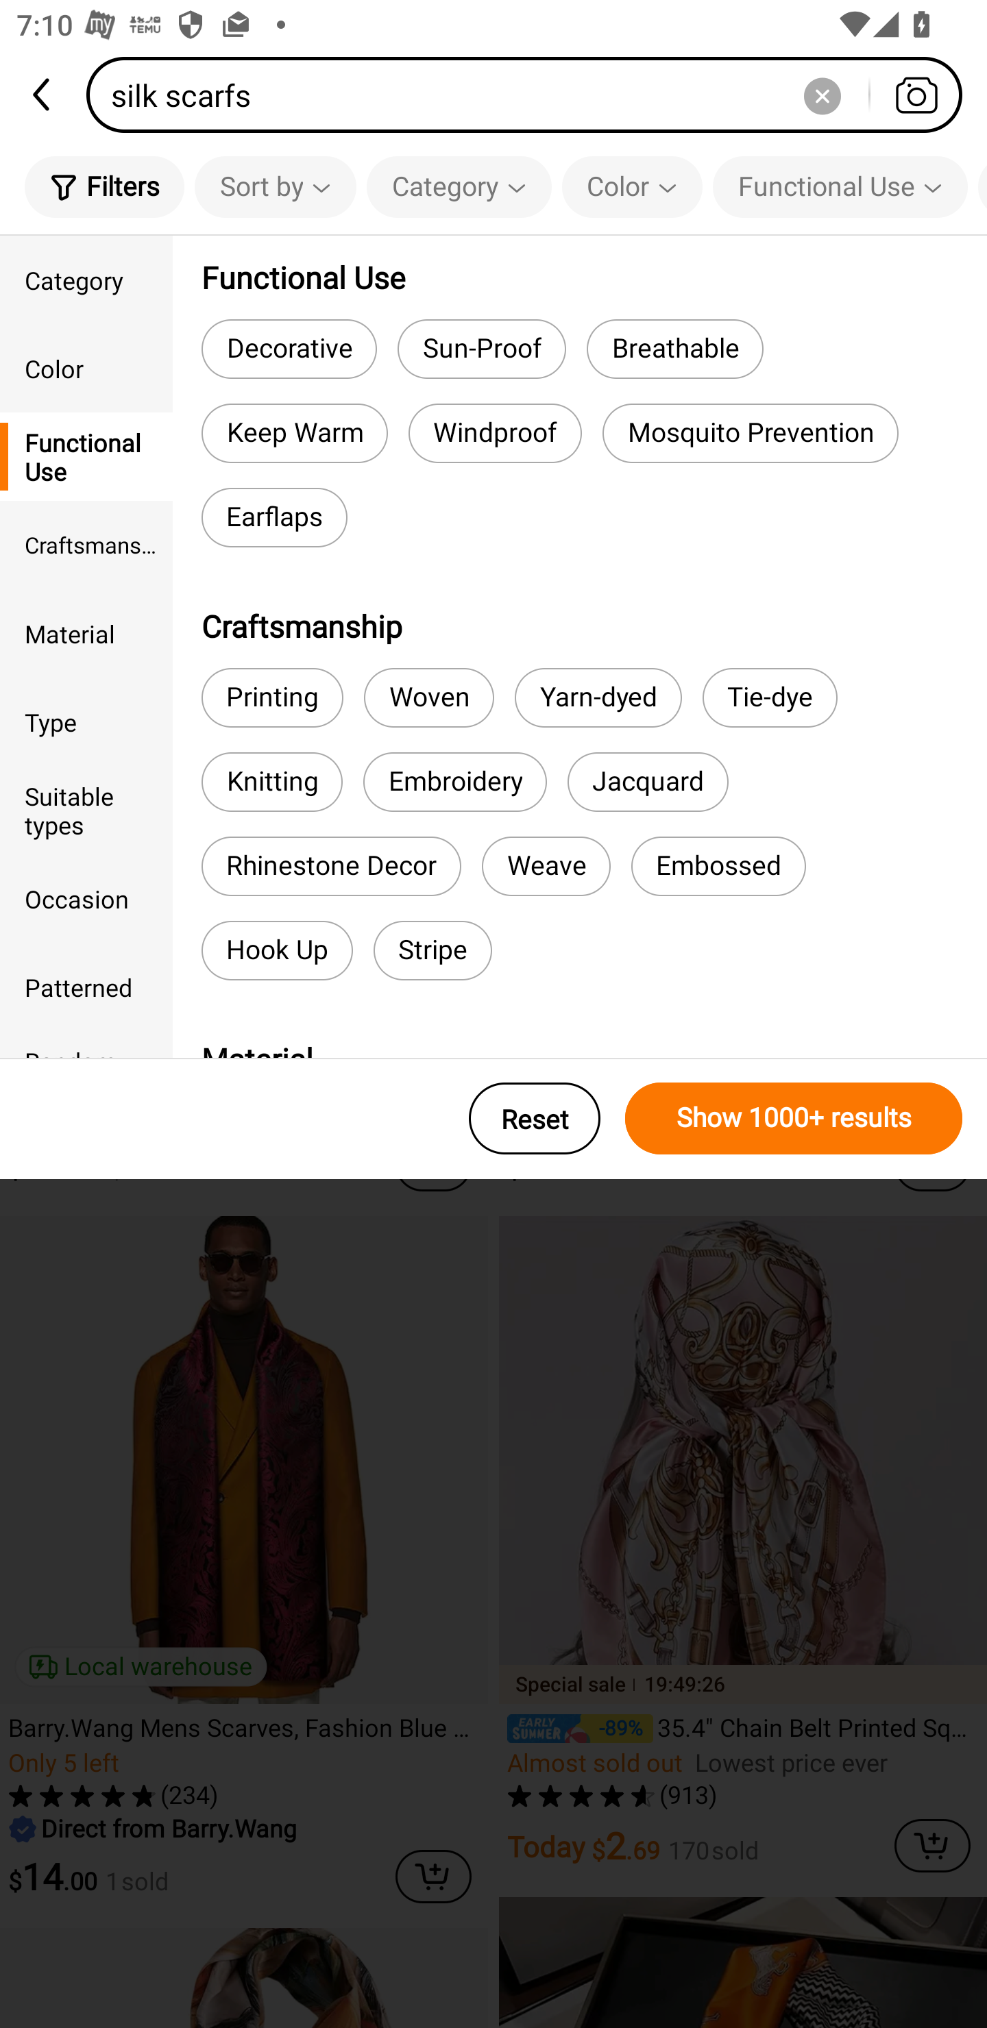  Describe the element at coordinates (840, 186) in the screenshot. I see `Functional Use` at that location.